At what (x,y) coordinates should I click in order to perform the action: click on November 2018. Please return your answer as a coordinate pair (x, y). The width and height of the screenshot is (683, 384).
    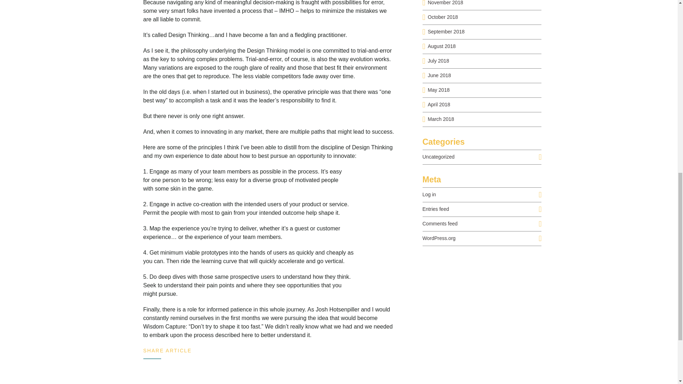
    Looking at the image, I should click on (445, 3).